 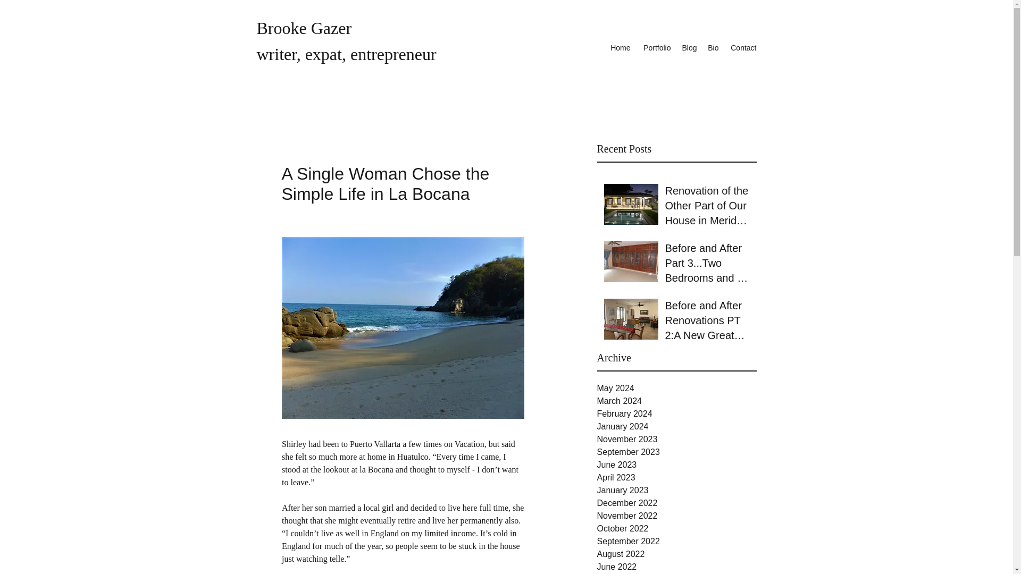 I want to click on Home, so click(x=620, y=47).